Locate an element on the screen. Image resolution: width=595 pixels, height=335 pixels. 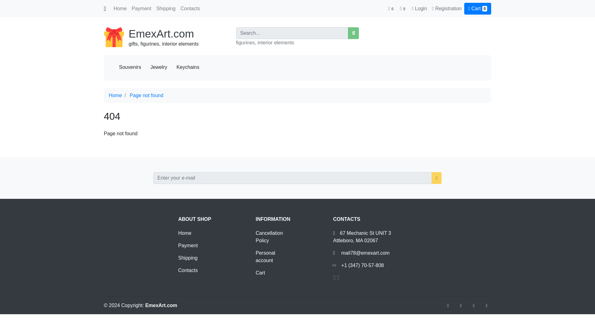
Shipping is located at coordinates (188, 258).